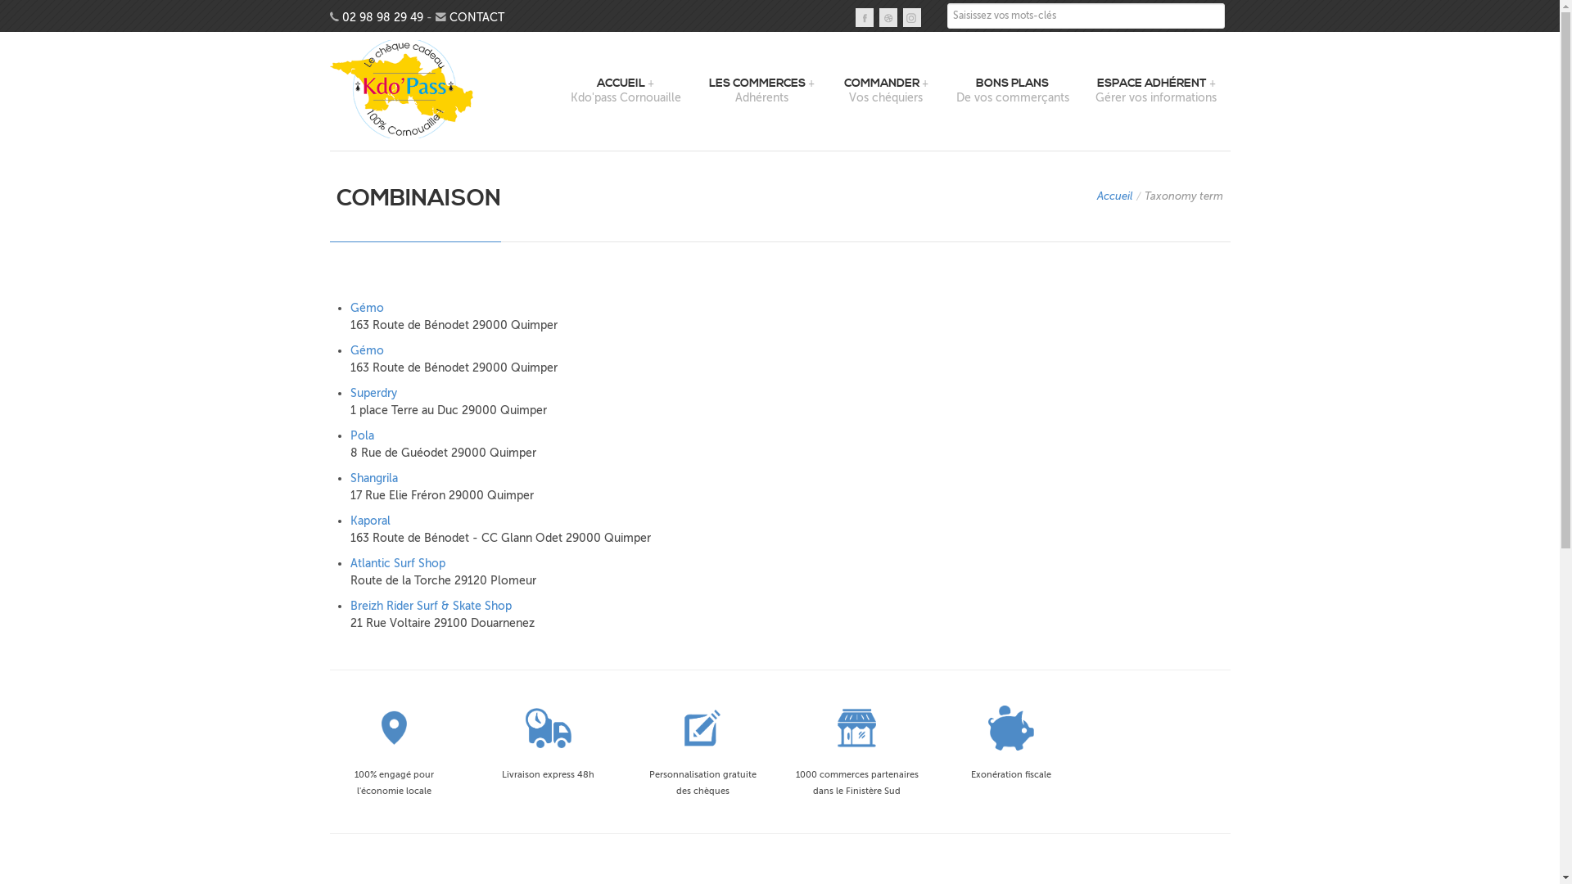 The image size is (1572, 884). Describe the element at coordinates (477, 18) in the screenshot. I see `CONTACT` at that location.